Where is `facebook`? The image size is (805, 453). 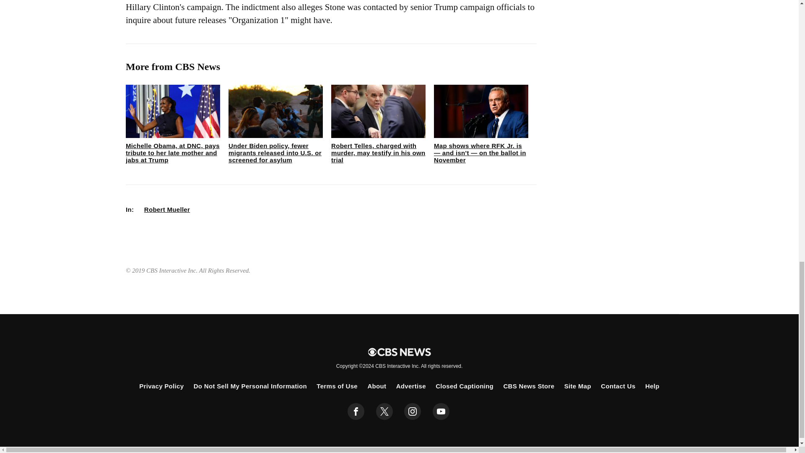 facebook is located at coordinates (356, 411).